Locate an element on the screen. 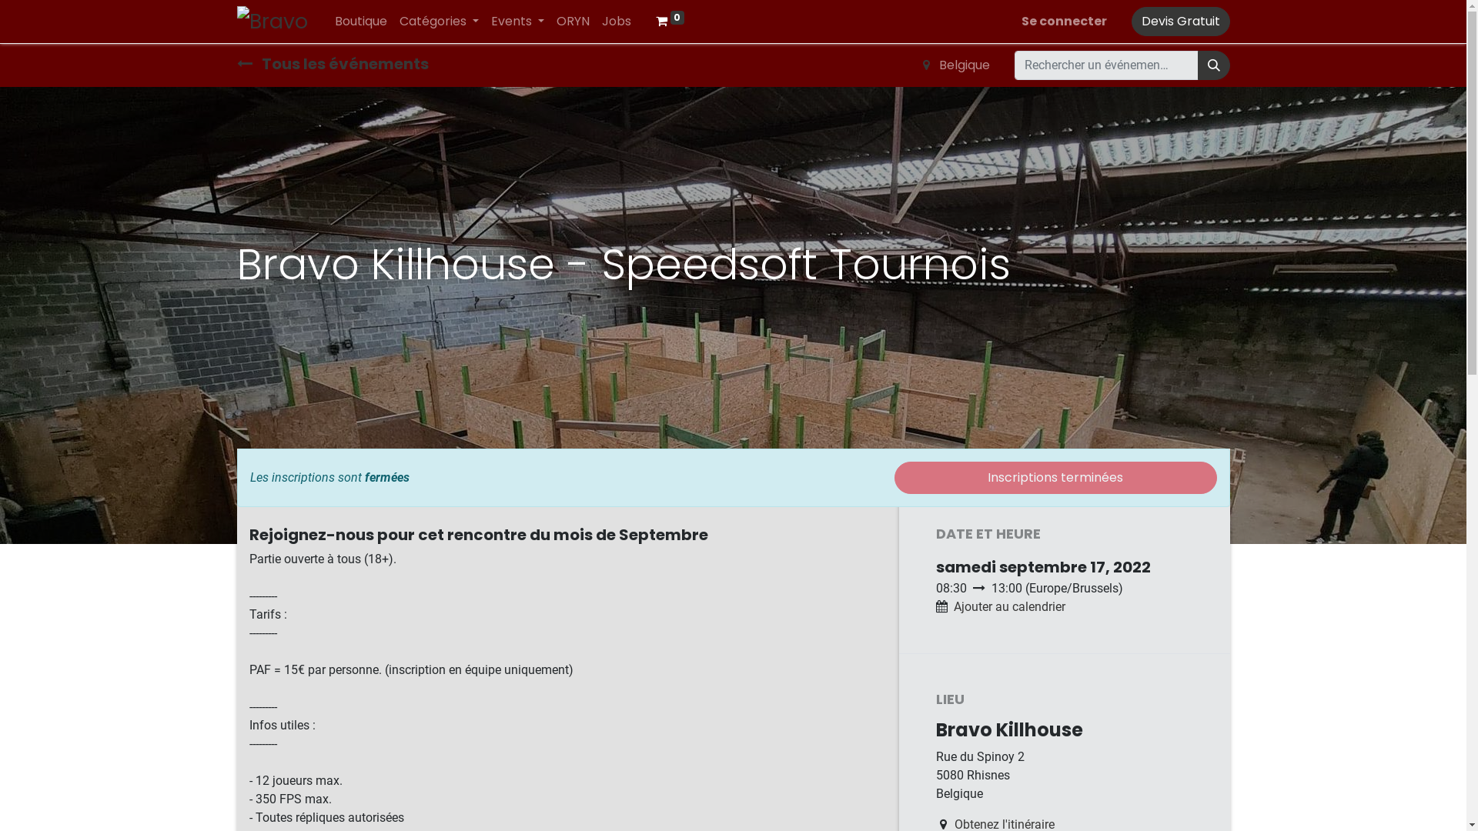 The image size is (1478, 831). Ajouter au calendrier is located at coordinates (1008, 606).